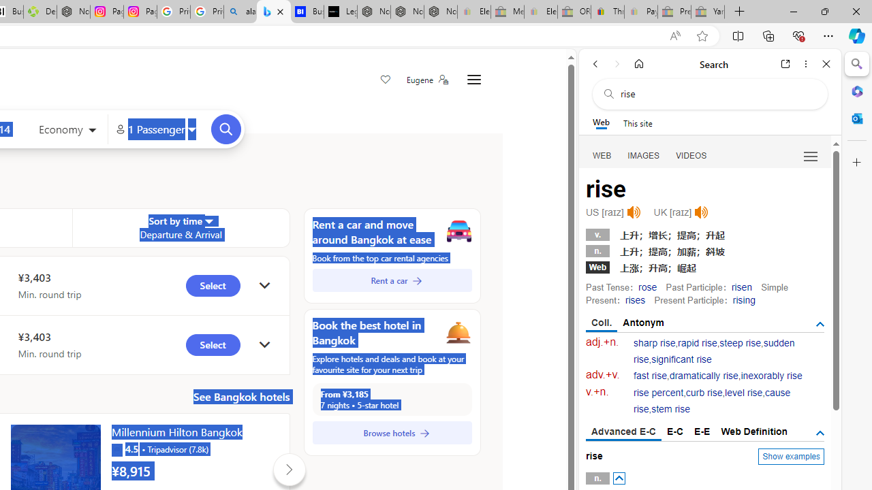 This screenshot has width=872, height=490. Describe the element at coordinates (289, 470) in the screenshot. I see `Click to scroll right` at that location.